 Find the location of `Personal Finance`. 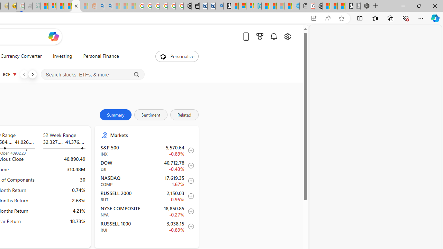

Personal Finance is located at coordinates (98, 56).